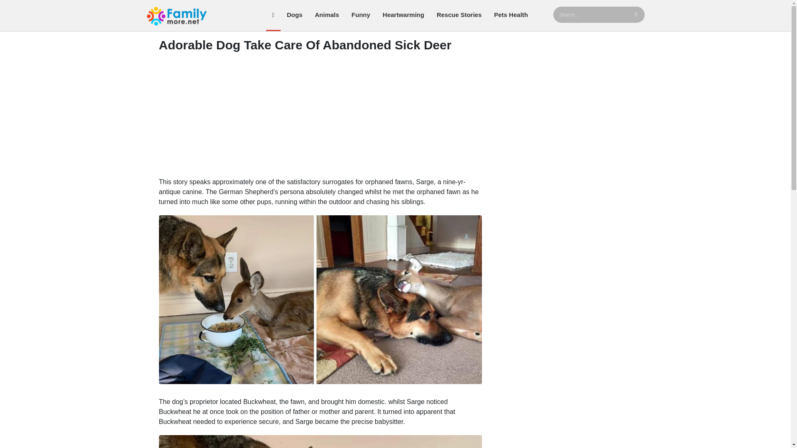  What do you see at coordinates (459, 15) in the screenshot?
I see `Rescue Stories` at bounding box center [459, 15].